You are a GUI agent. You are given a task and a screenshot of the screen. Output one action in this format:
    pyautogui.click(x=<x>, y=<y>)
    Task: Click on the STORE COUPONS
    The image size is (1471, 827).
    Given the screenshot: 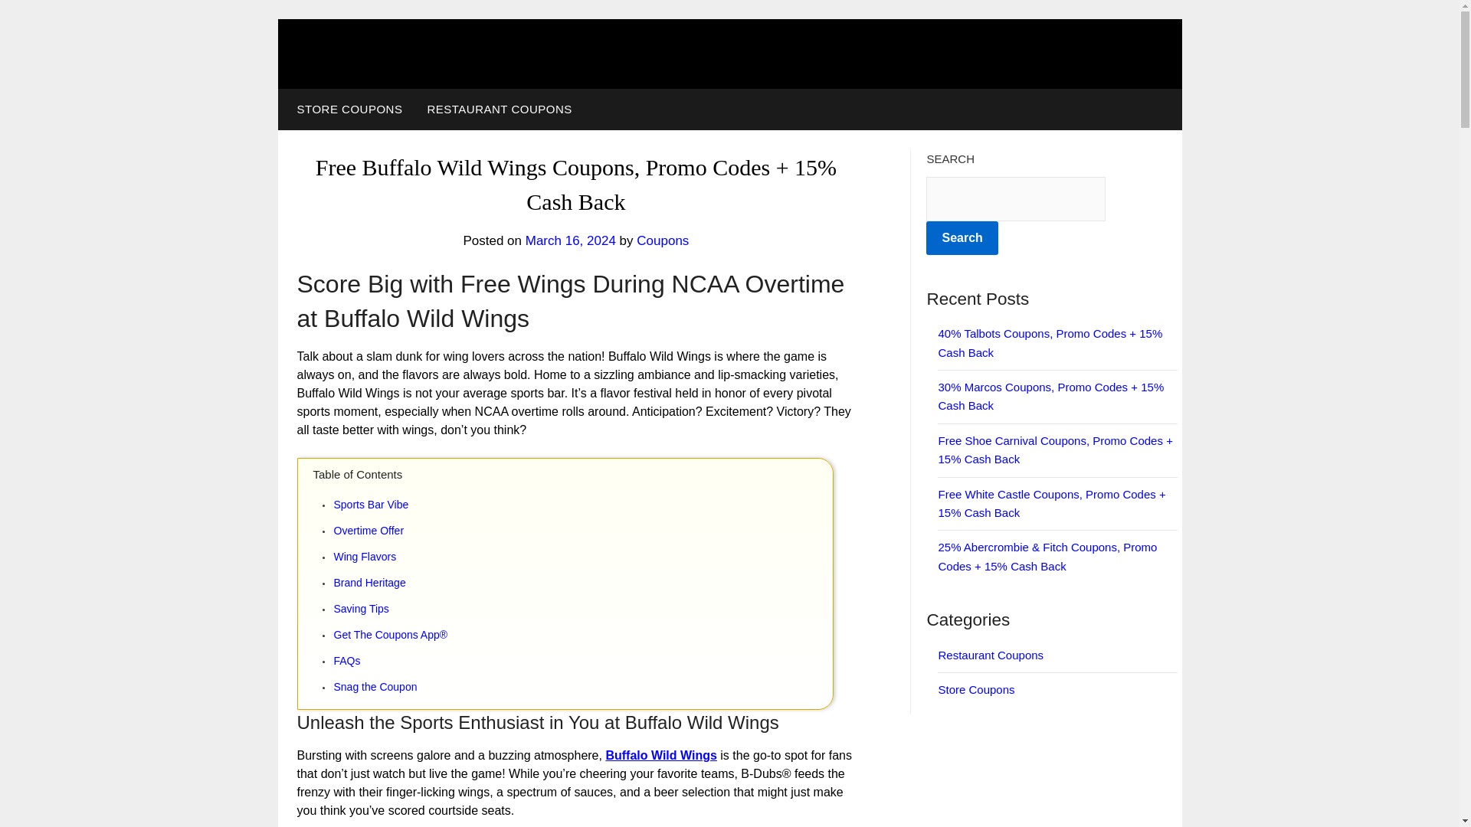 What is the action you would take?
    pyautogui.click(x=346, y=109)
    